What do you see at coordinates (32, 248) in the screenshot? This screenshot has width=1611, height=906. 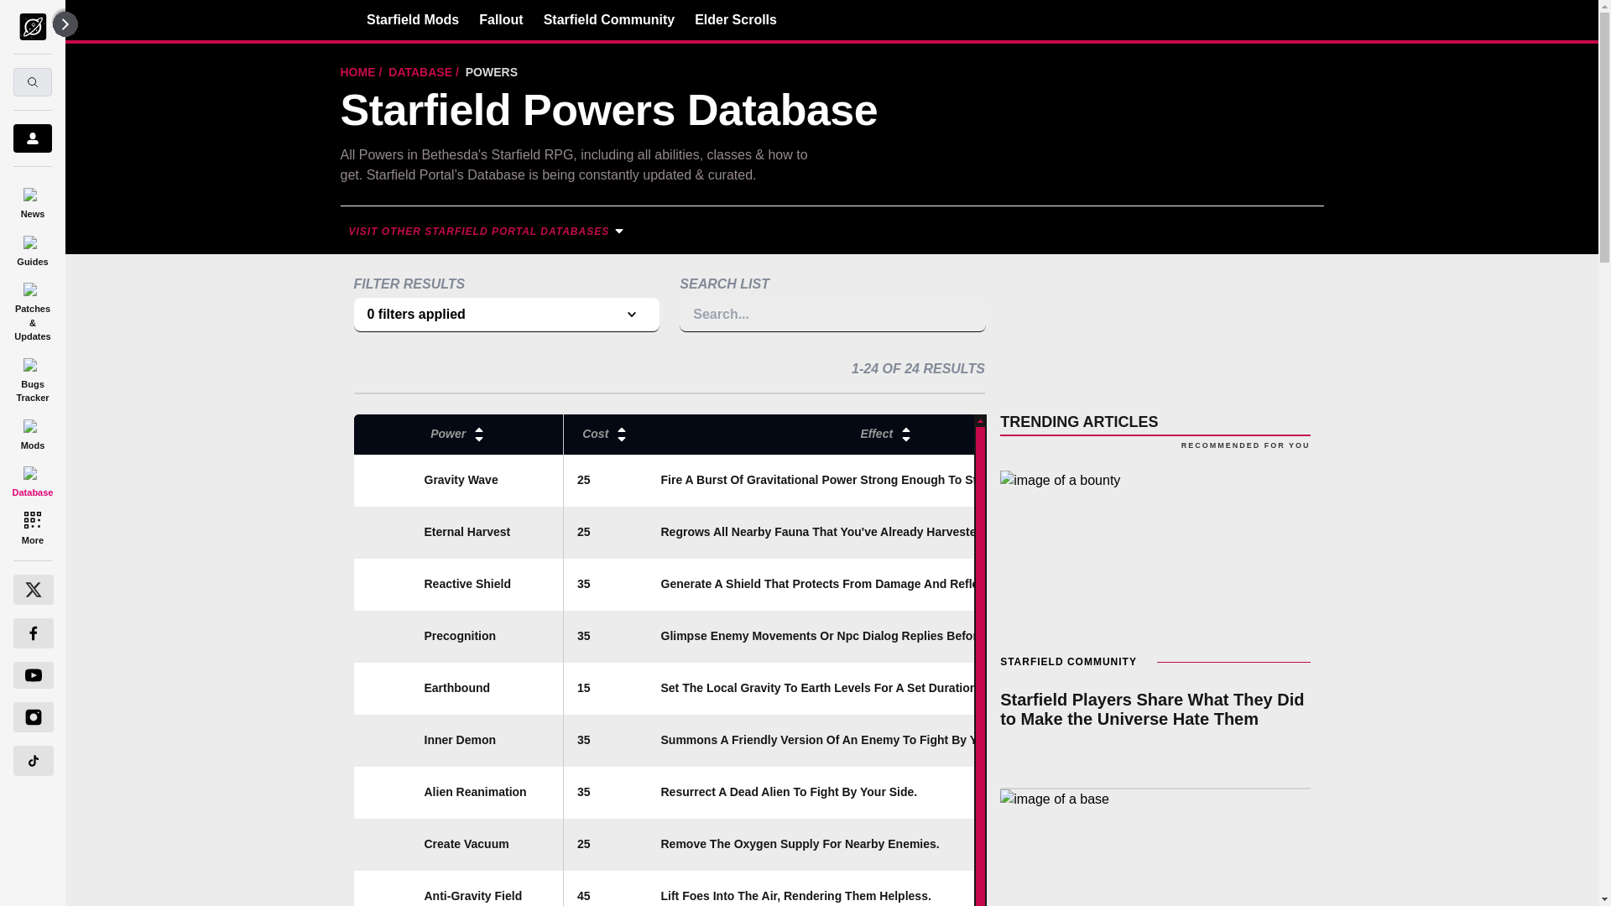 I see `Guides` at bounding box center [32, 248].